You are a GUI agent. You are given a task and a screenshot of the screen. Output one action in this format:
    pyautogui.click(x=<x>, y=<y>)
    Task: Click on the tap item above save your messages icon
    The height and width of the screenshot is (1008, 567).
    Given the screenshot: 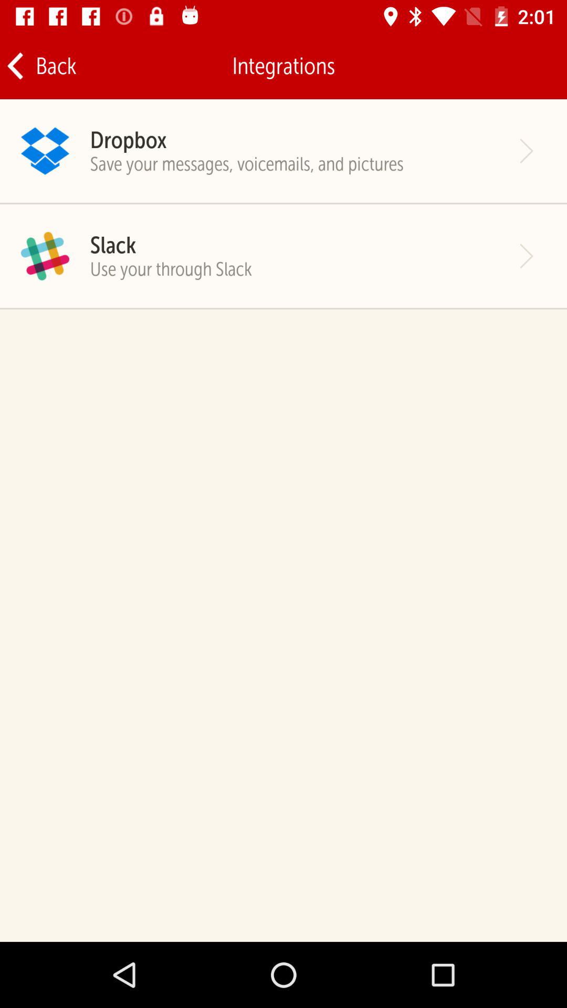 What is the action you would take?
    pyautogui.click(x=128, y=140)
    